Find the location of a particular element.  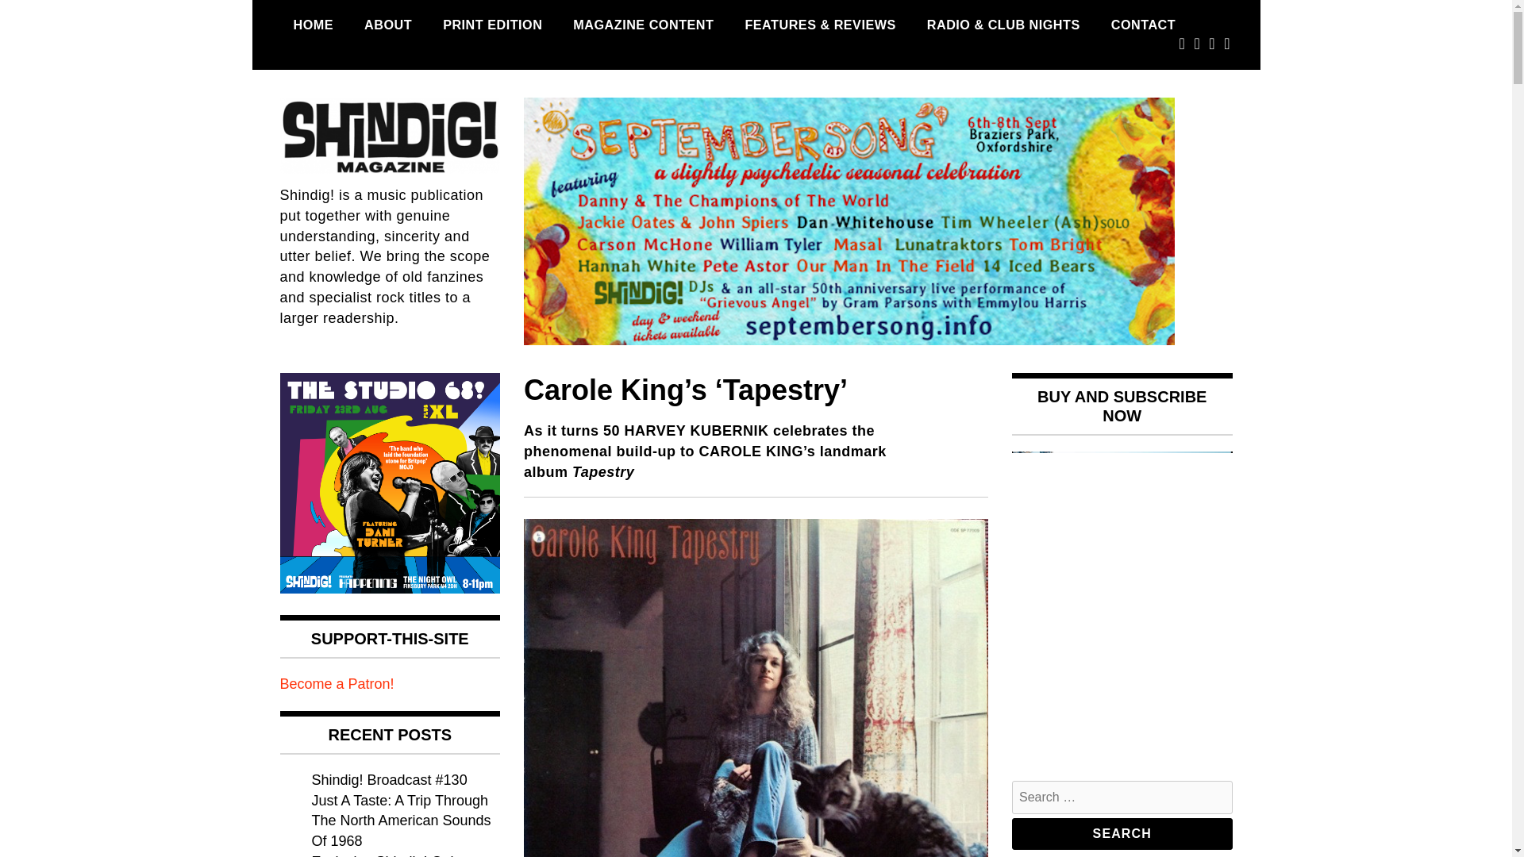

Become a Patron! is located at coordinates (336, 684).